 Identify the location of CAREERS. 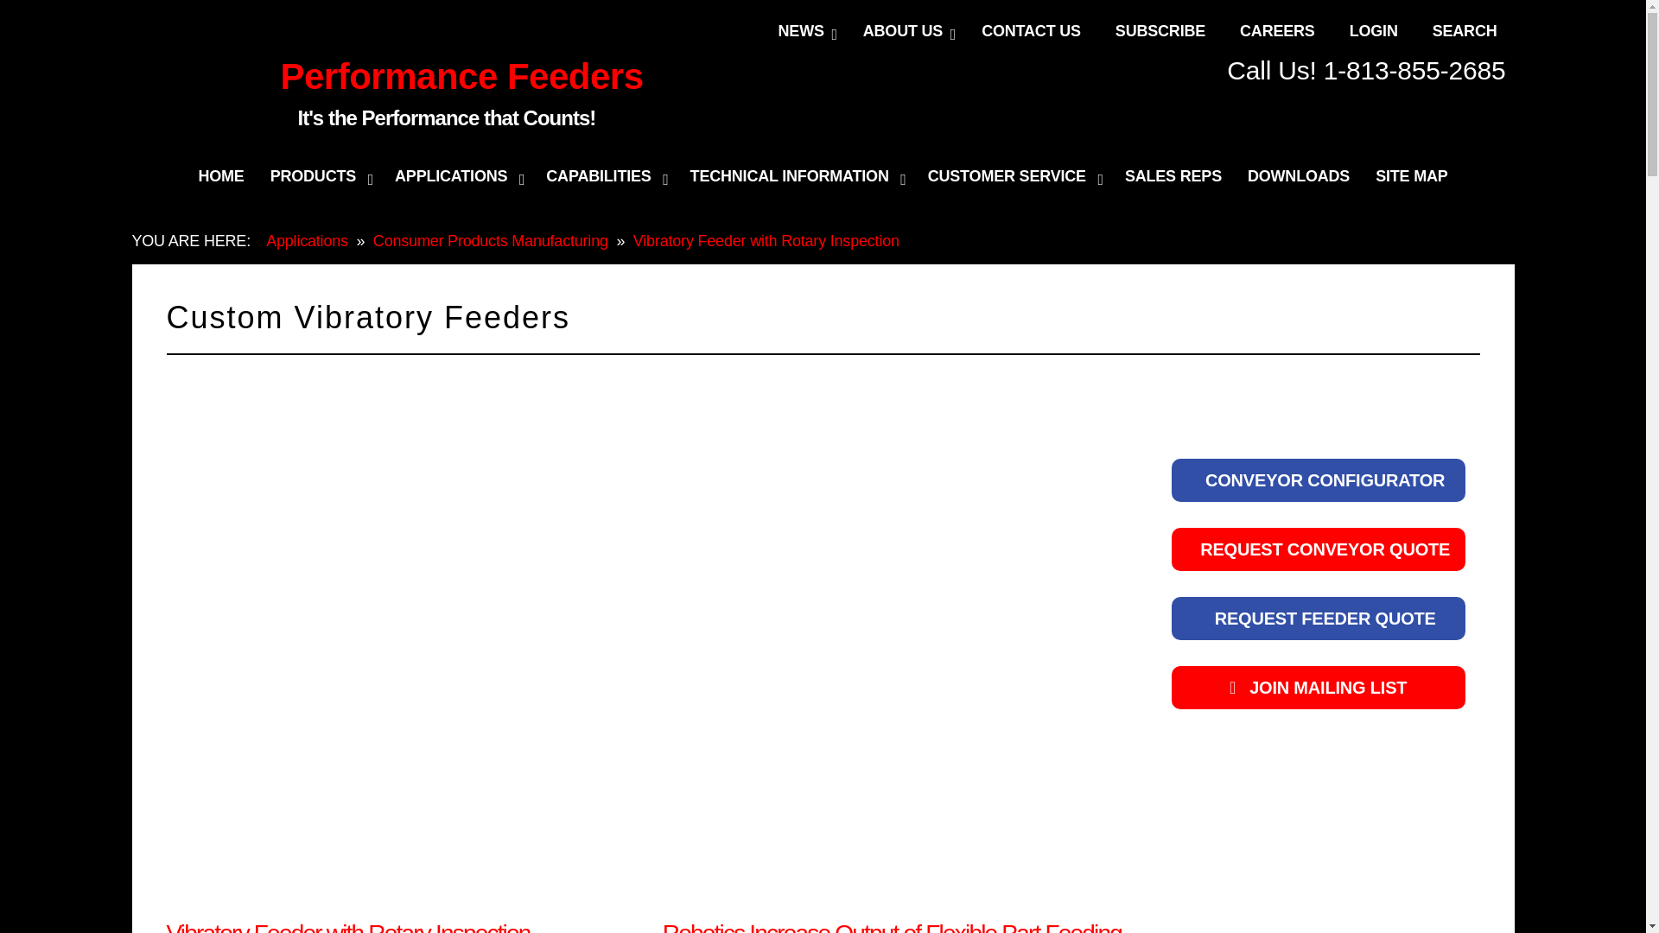
(1277, 31).